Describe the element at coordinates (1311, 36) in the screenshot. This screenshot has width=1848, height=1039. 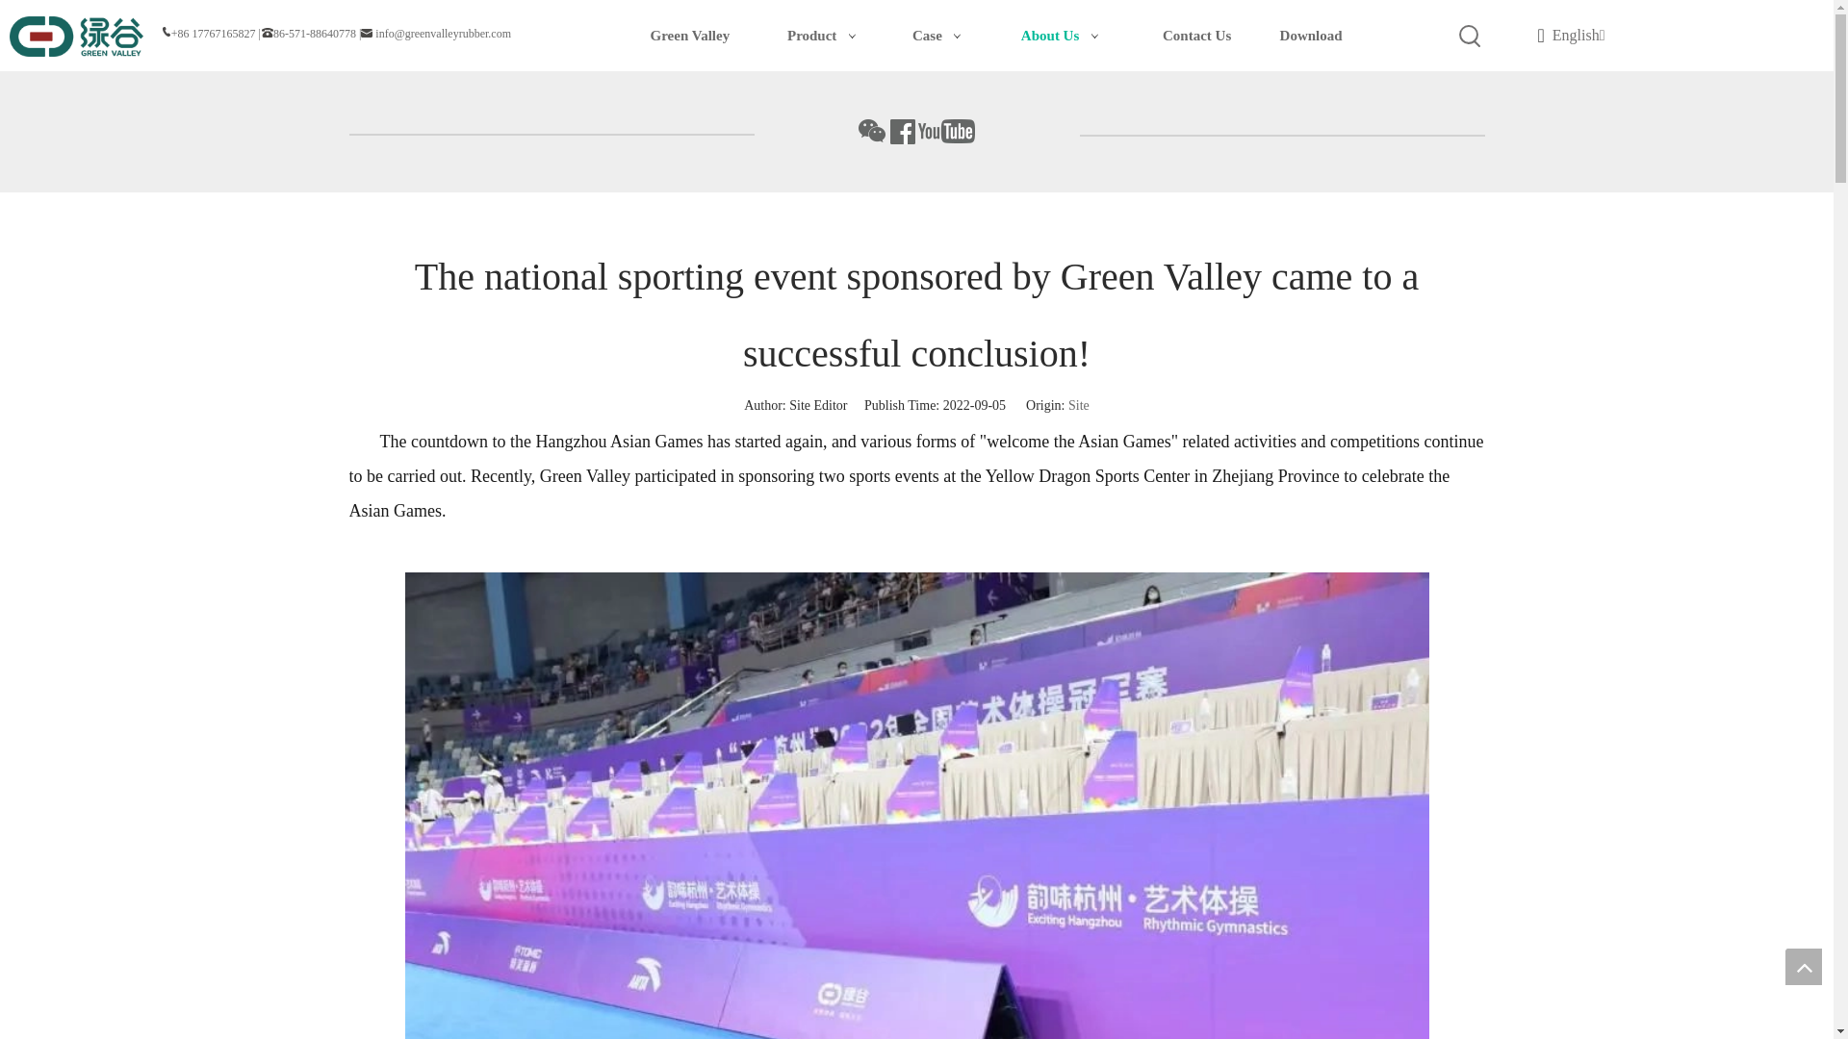
I see `Download` at that location.